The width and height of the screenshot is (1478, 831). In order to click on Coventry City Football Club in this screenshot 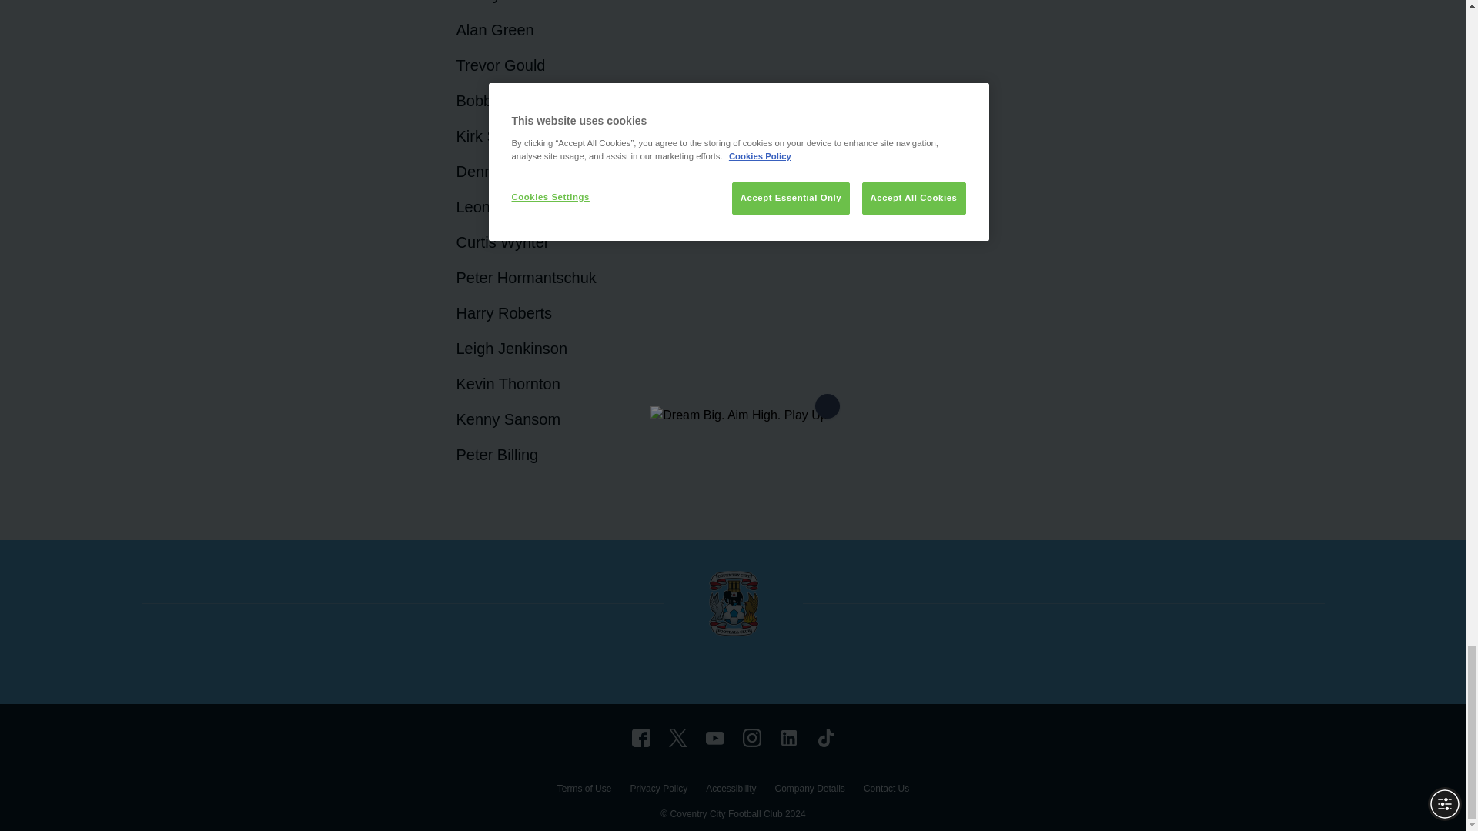, I will do `click(788, 737)`.